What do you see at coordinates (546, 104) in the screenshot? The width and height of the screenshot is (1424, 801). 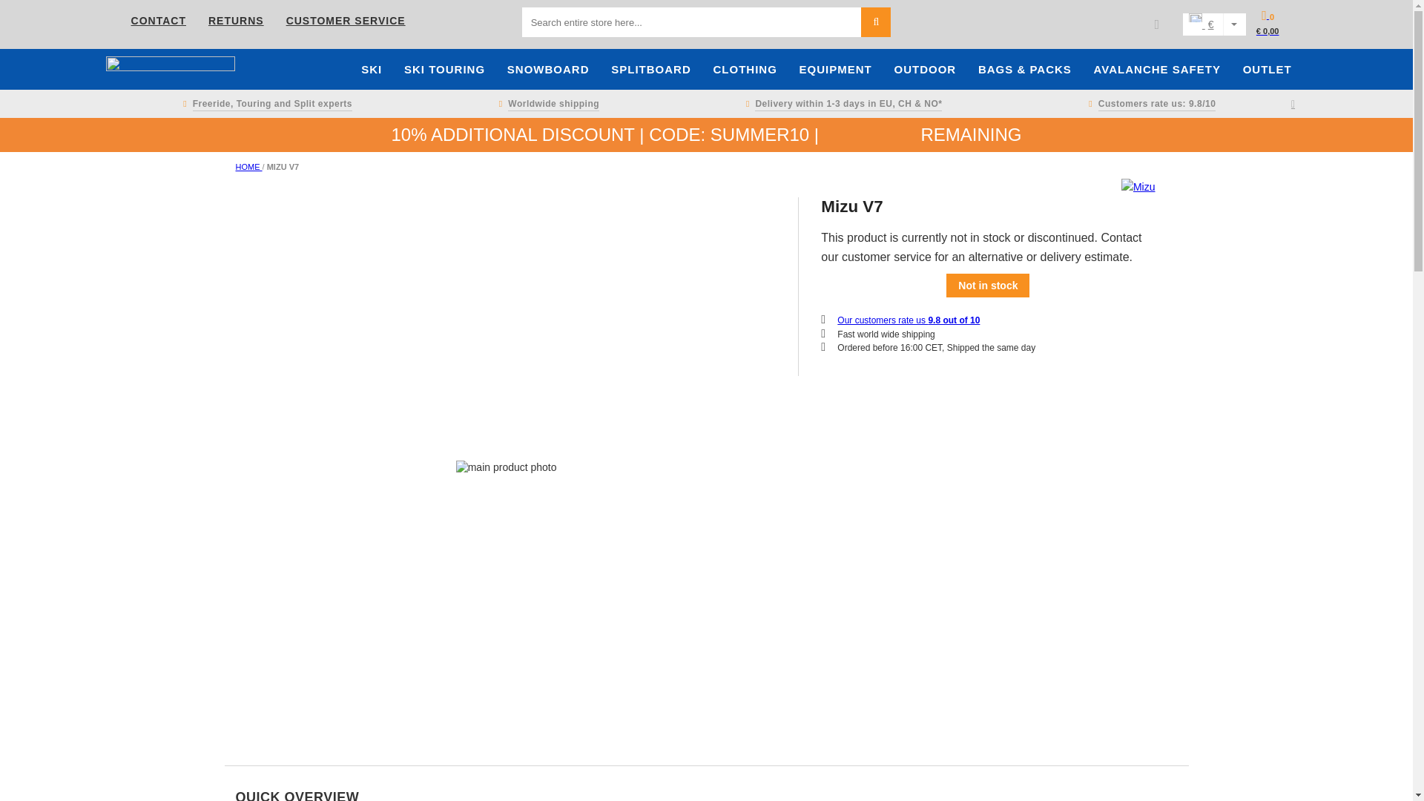 I see `Worldwide shipping` at bounding box center [546, 104].